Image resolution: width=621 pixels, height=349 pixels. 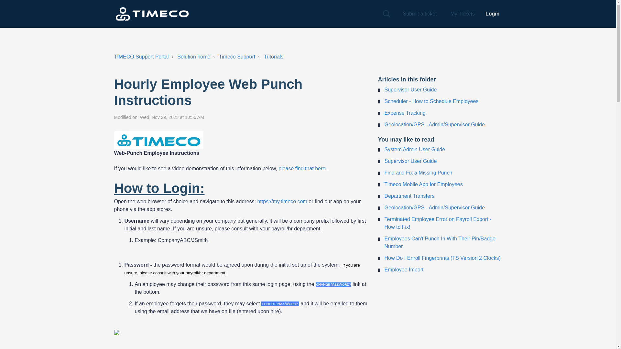 What do you see at coordinates (141, 57) in the screenshot?
I see `TIMECO Support Portal` at bounding box center [141, 57].